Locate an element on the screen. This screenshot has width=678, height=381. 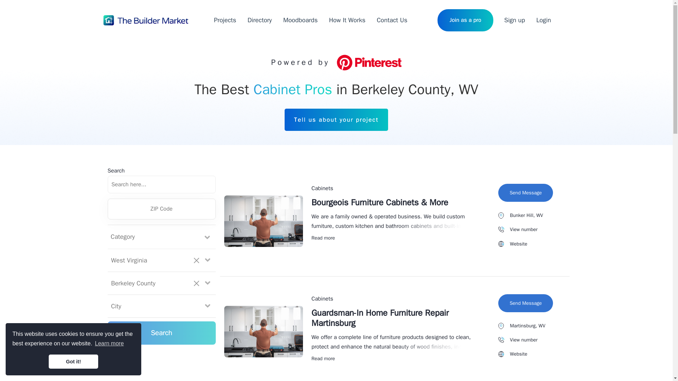
Guardsman-In Home Furniture Repair Martinsburg is located at coordinates (380, 317).